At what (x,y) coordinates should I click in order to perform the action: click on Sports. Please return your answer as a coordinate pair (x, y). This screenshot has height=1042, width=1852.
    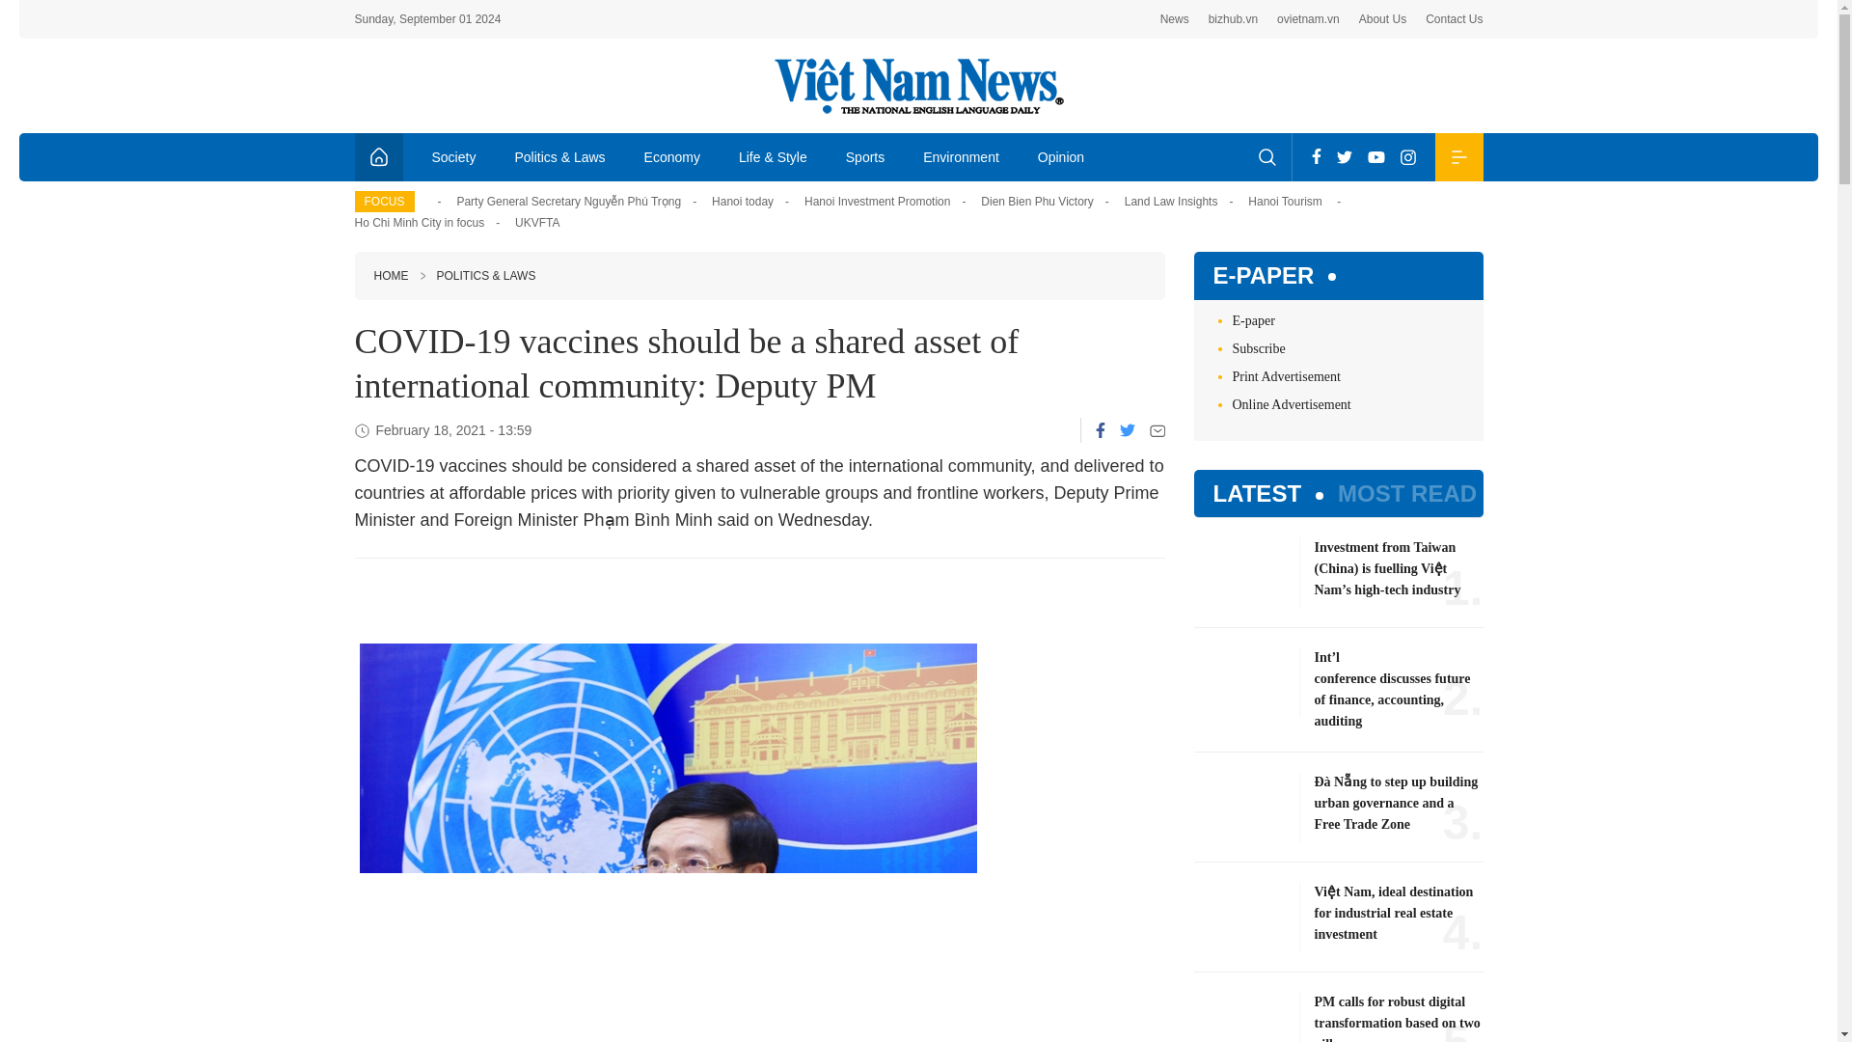
    Looking at the image, I should click on (864, 156).